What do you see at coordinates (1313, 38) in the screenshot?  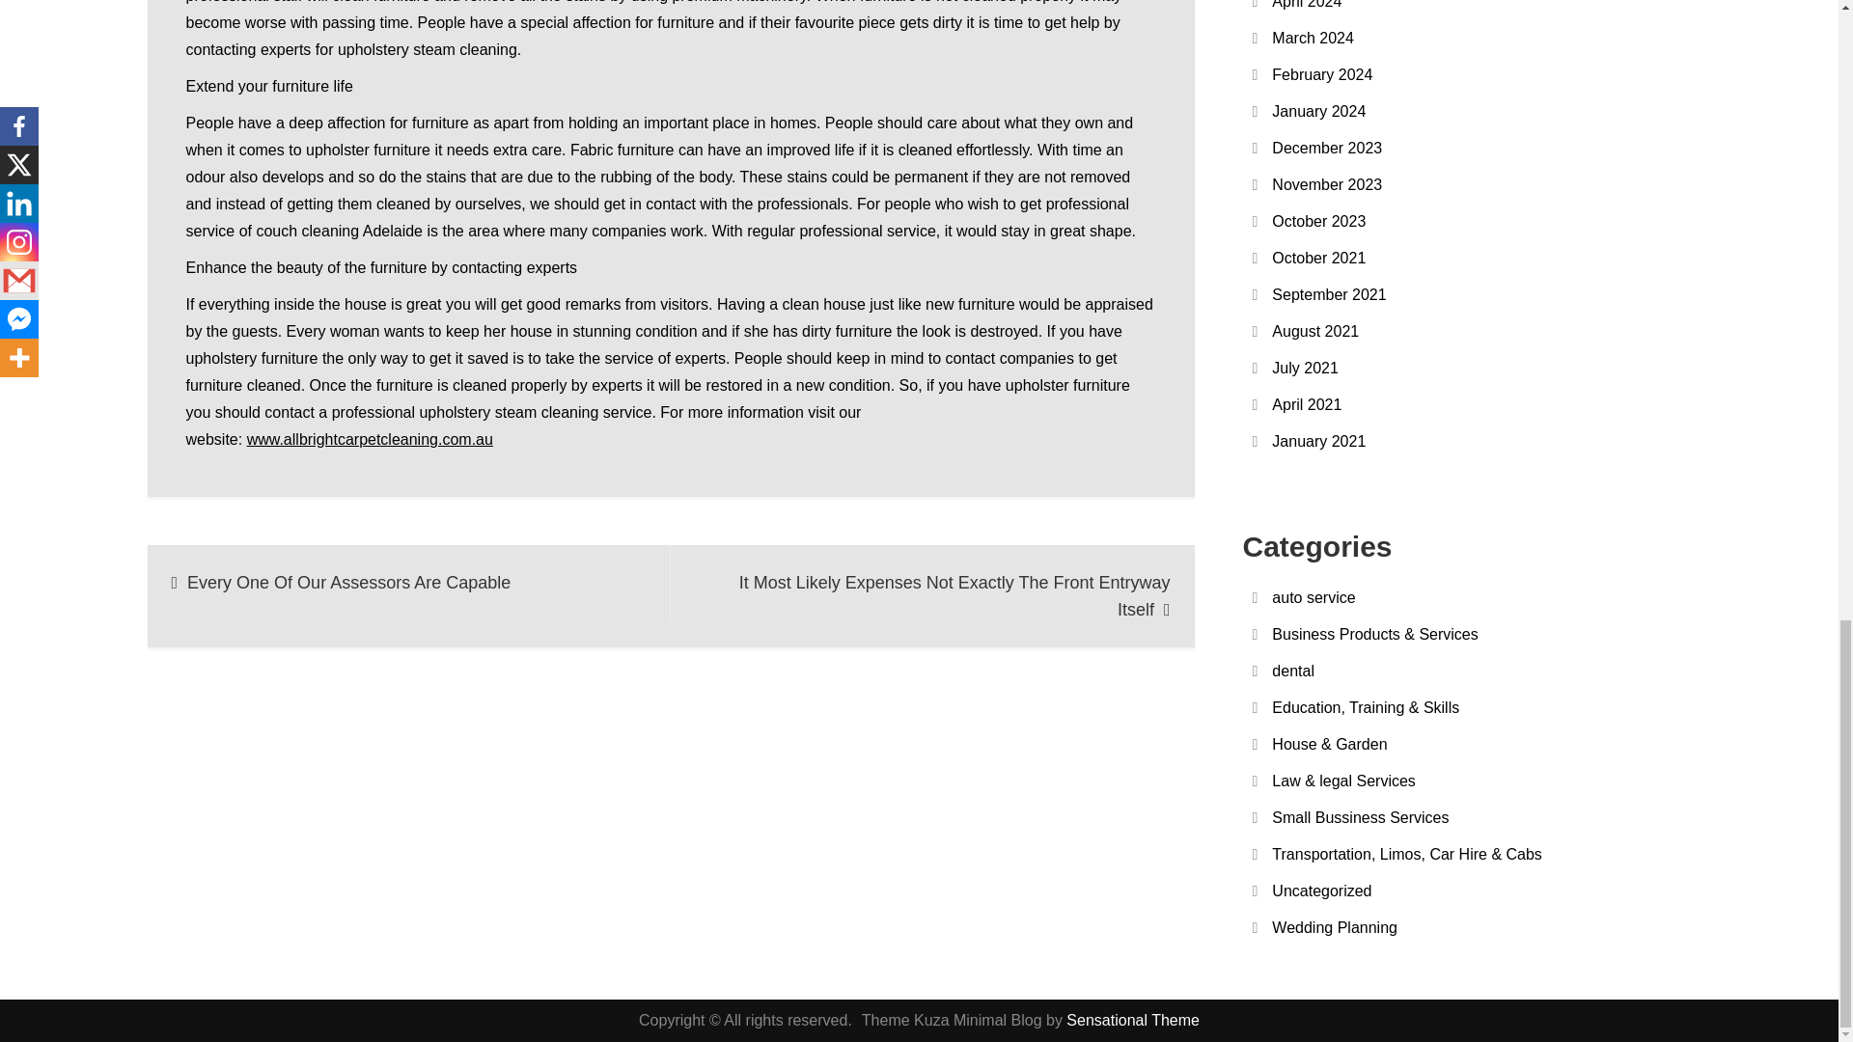 I see `March 2024` at bounding box center [1313, 38].